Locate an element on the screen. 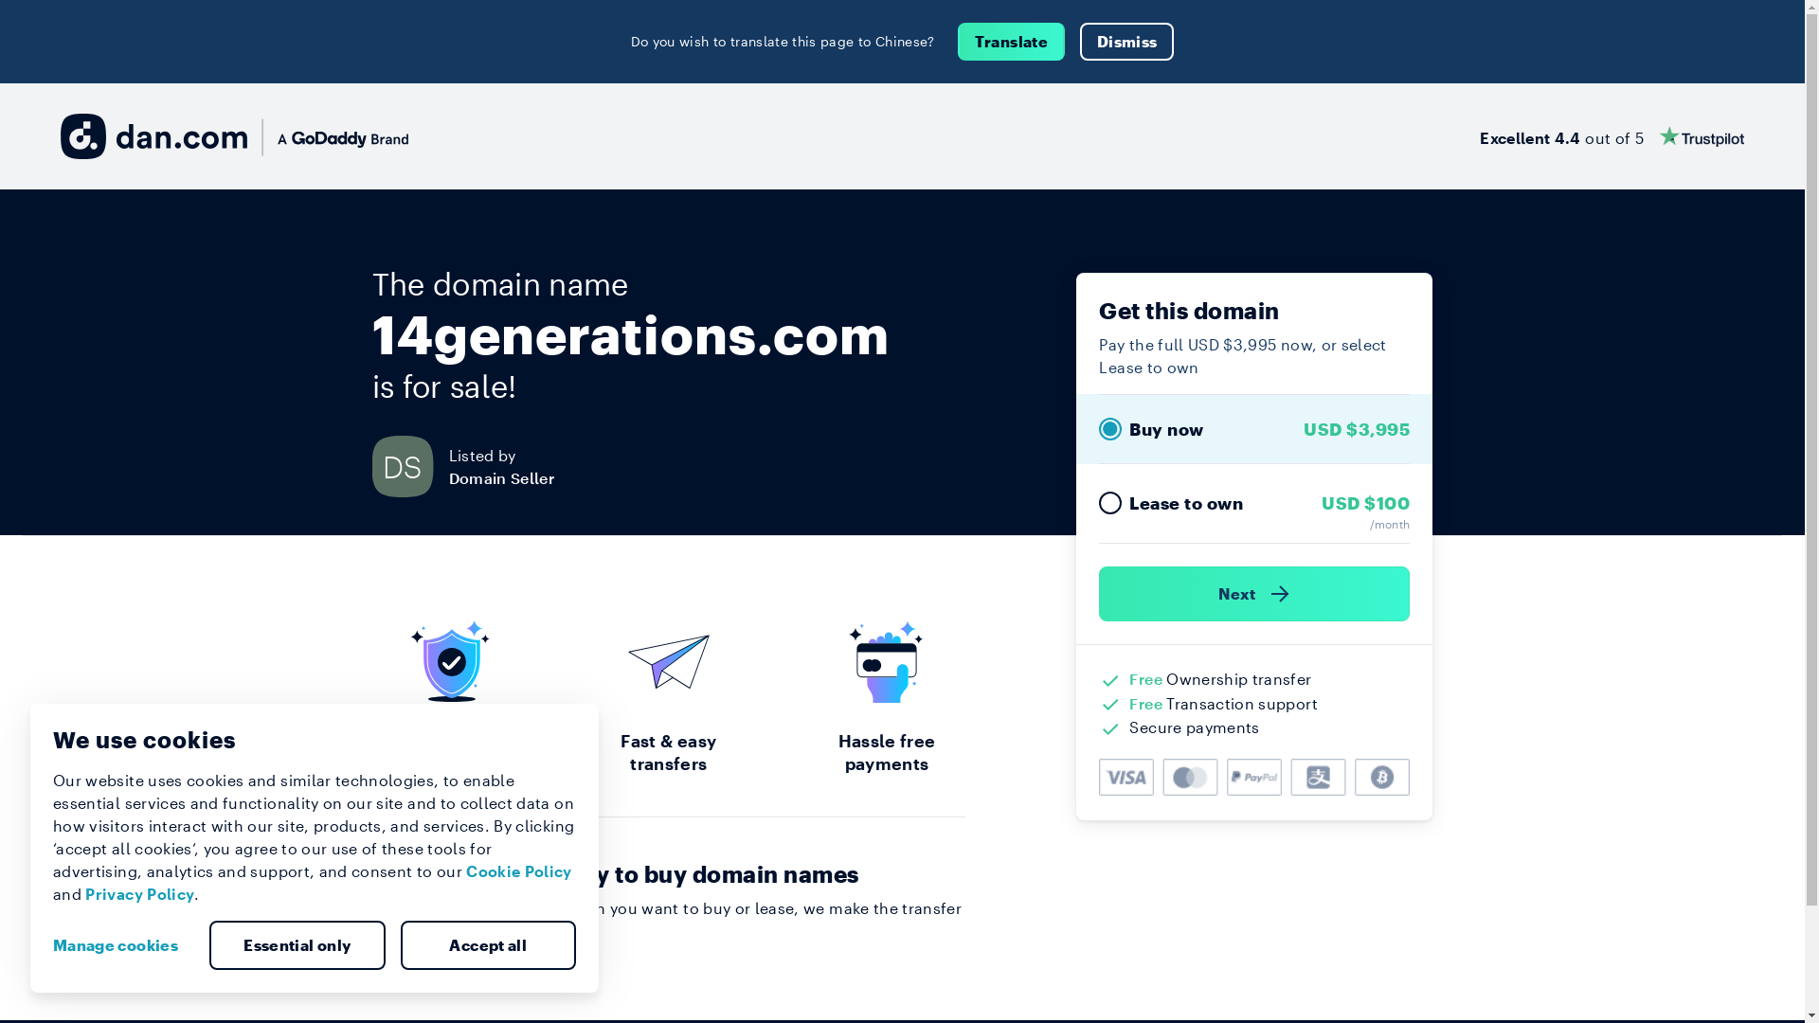 This screenshot has height=1023, width=1819. Dismiss is located at coordinates (1127, 42).